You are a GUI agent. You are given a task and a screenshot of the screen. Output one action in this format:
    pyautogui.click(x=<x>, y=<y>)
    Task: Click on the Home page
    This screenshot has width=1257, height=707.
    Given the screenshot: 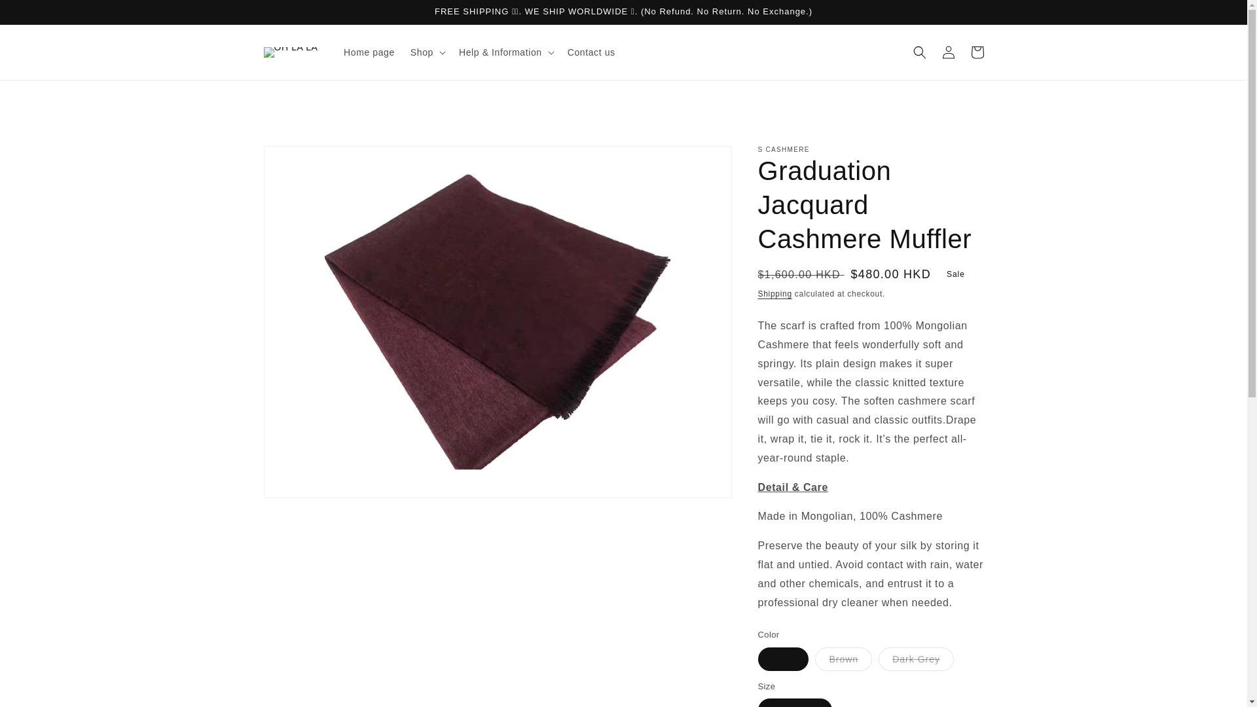 What is the action you would take?
    pyautogui.click(x=369, y=52)
    